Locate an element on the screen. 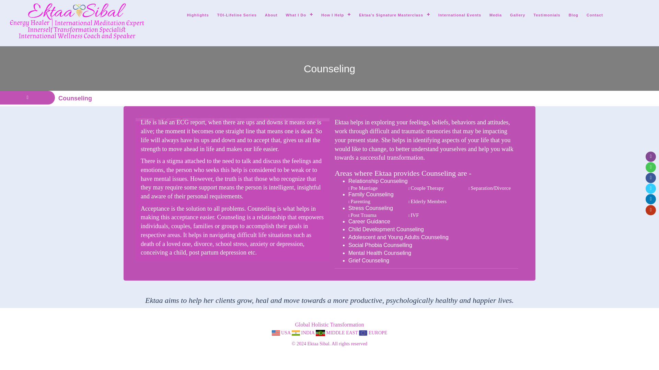  Contact is located at coordinates (594, 15).